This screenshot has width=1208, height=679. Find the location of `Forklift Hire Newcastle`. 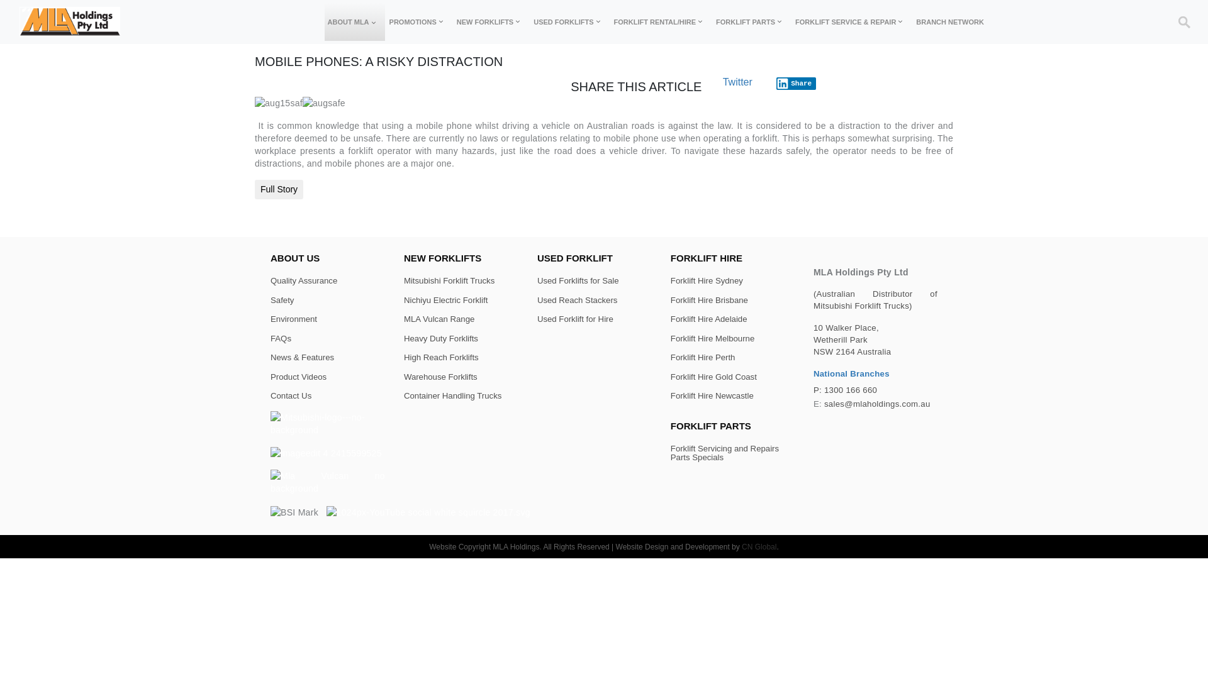

Forklift Hire Newcastle is located at coordinates (712, 396).